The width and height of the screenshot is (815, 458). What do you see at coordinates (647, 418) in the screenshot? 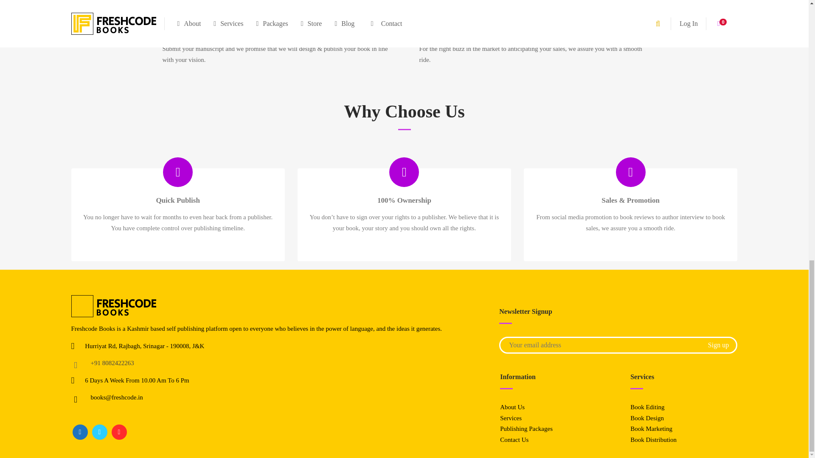
I see `Book Design` at bounding box center [647, 418].